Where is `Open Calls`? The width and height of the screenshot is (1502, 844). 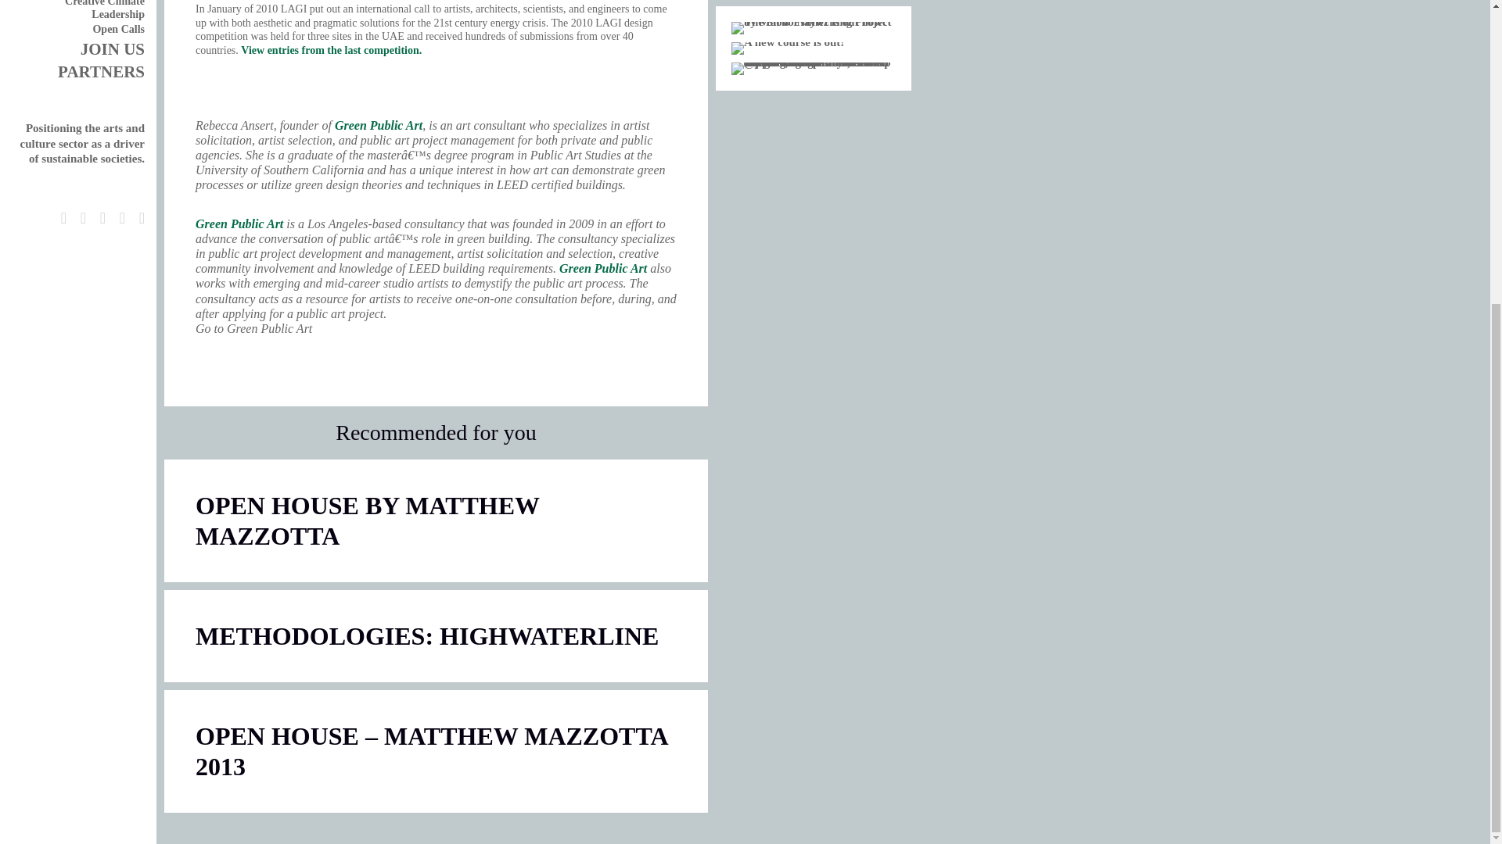 Open Calls is located at coordinates (117, 30).